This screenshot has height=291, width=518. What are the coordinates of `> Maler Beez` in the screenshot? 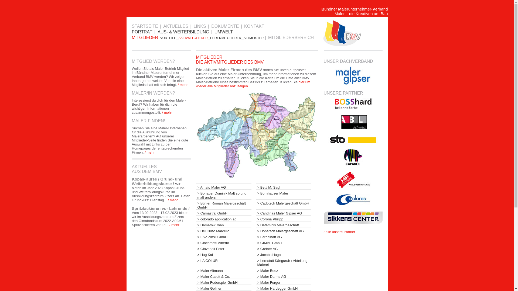 It's located at (283, 270).